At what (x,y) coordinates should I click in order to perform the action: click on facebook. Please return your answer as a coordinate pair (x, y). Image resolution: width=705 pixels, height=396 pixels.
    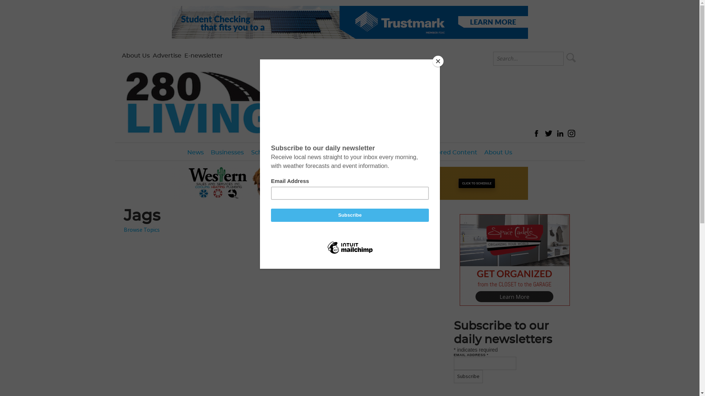
    Looking at the image, I should click on (536, 133).